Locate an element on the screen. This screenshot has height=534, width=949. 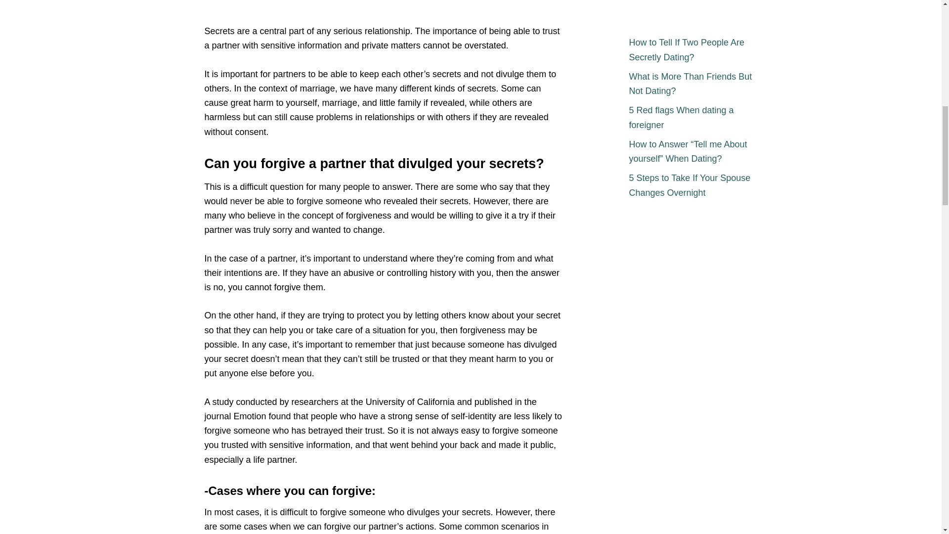
How to Tell If Two People Are Secretly Dating? is located at coordinates (693, 50).